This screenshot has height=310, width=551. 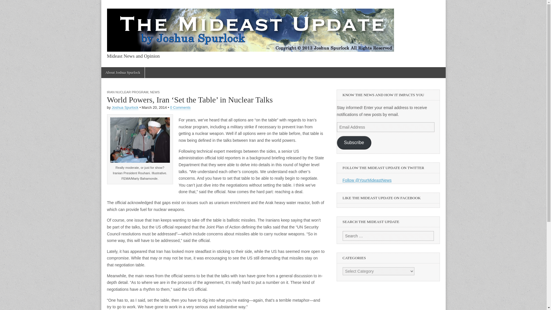 I want to click on Posts by Joshua Spurlock, so click(x=125, y=108).